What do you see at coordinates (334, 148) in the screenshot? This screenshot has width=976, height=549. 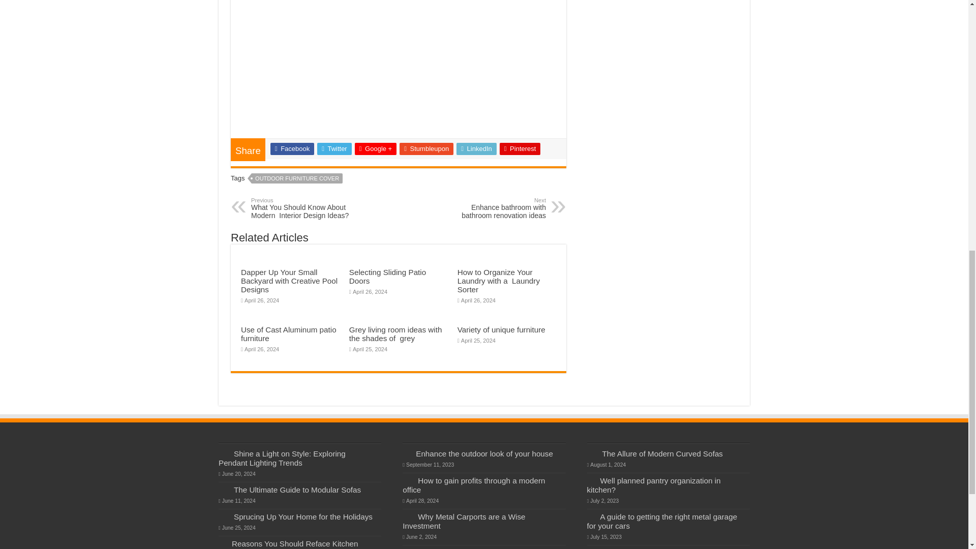 I see `Twitter` at bounding box center [334, 148].